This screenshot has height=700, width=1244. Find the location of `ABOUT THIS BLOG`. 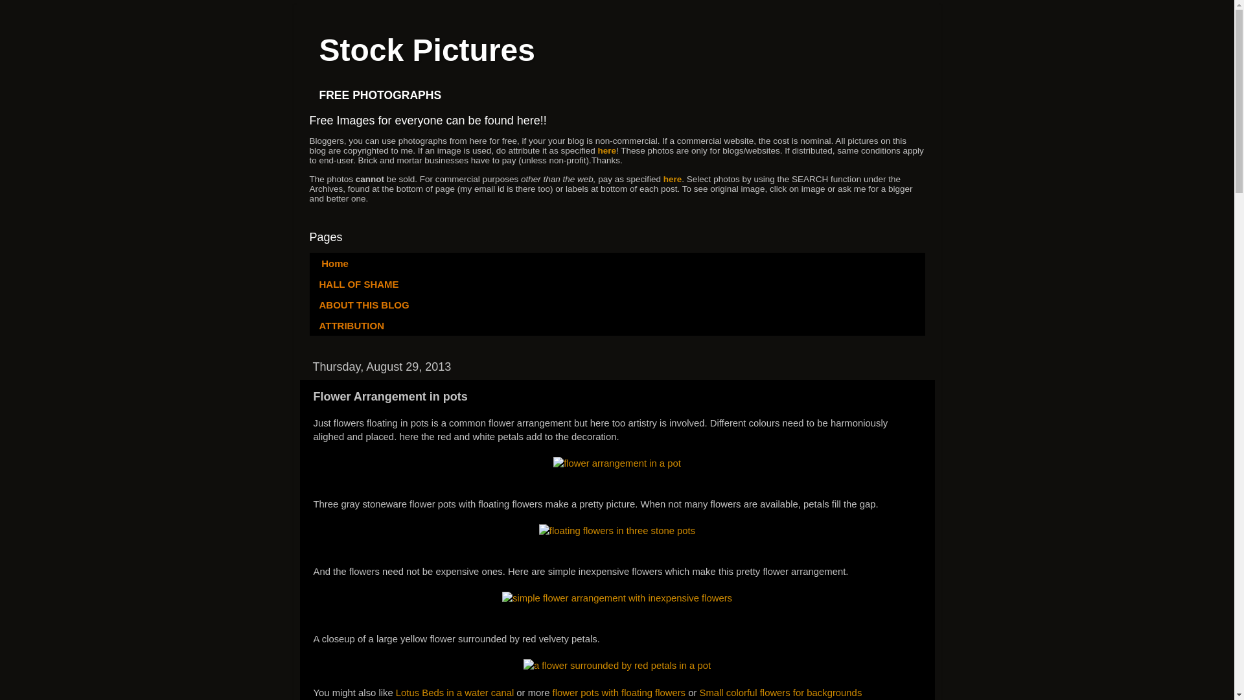

ABOUT THIS BLOG is located at coordinates (365, 305).